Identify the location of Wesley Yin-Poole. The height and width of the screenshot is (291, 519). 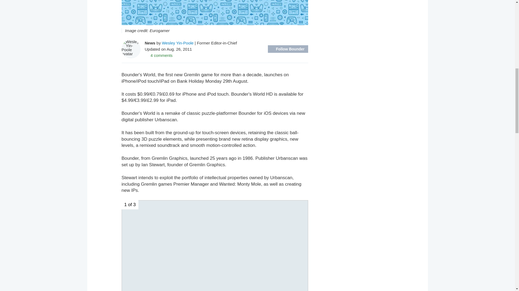
(178, 43).